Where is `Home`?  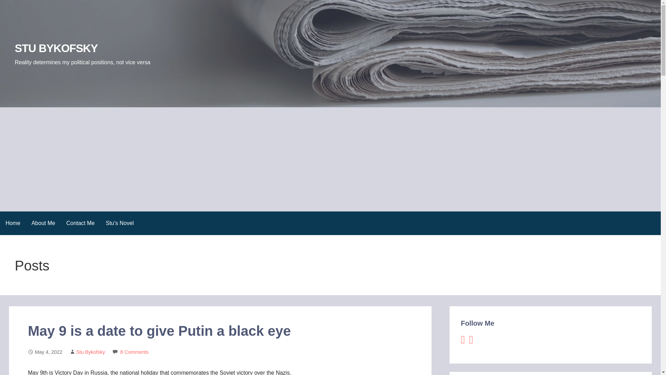
Home is located at coordinates (13, 223).